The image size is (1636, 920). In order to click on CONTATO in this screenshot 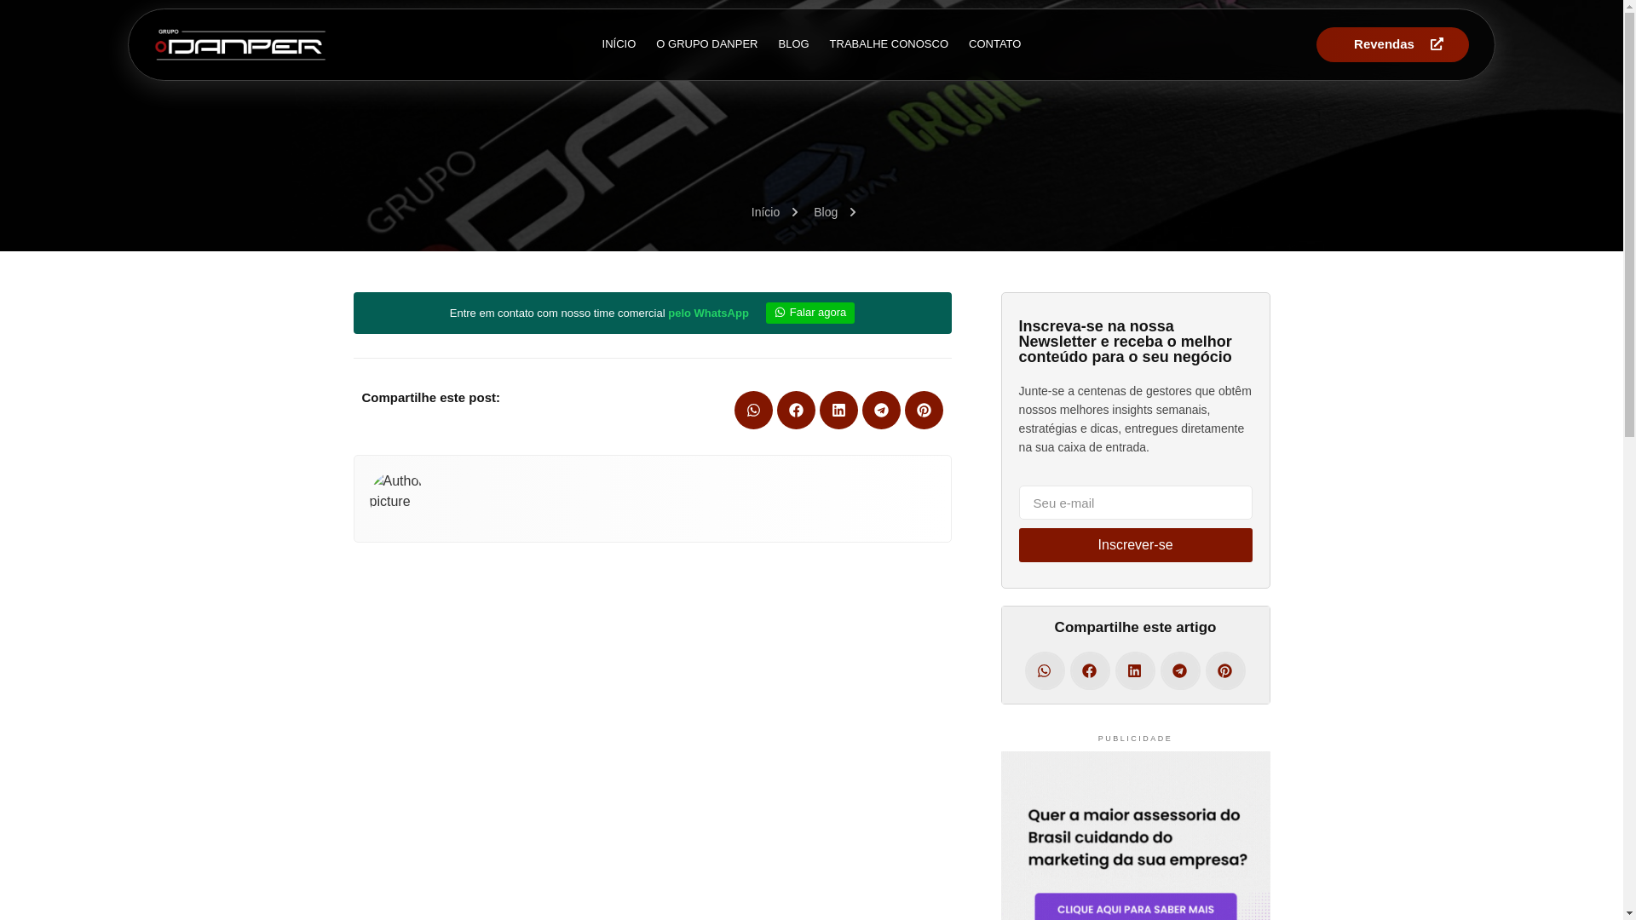, I will do `click(994, 44)`.